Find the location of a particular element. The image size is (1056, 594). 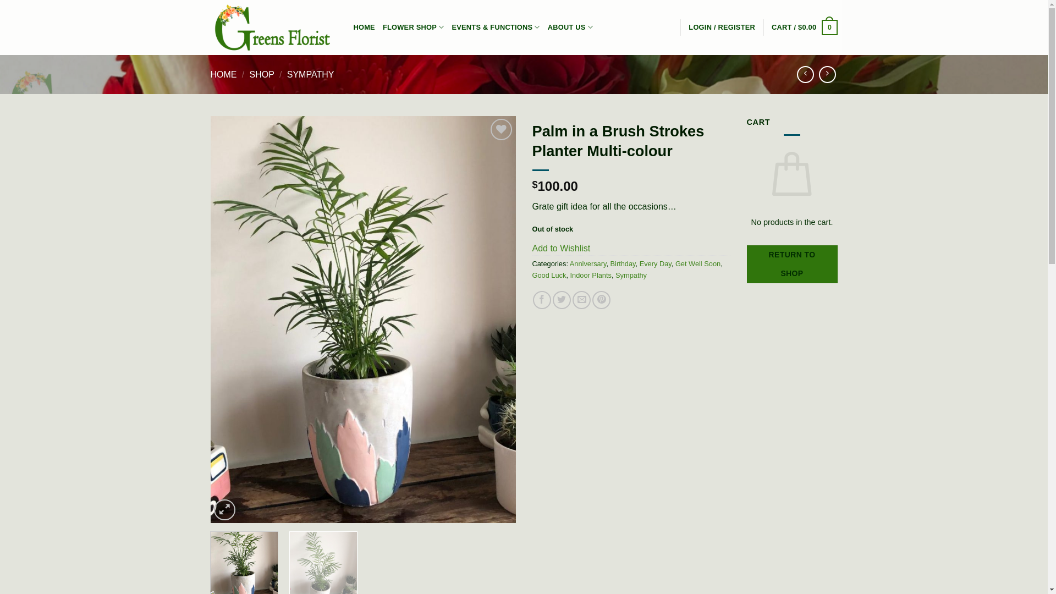

Sympathy is located at coordinates (631, 275).